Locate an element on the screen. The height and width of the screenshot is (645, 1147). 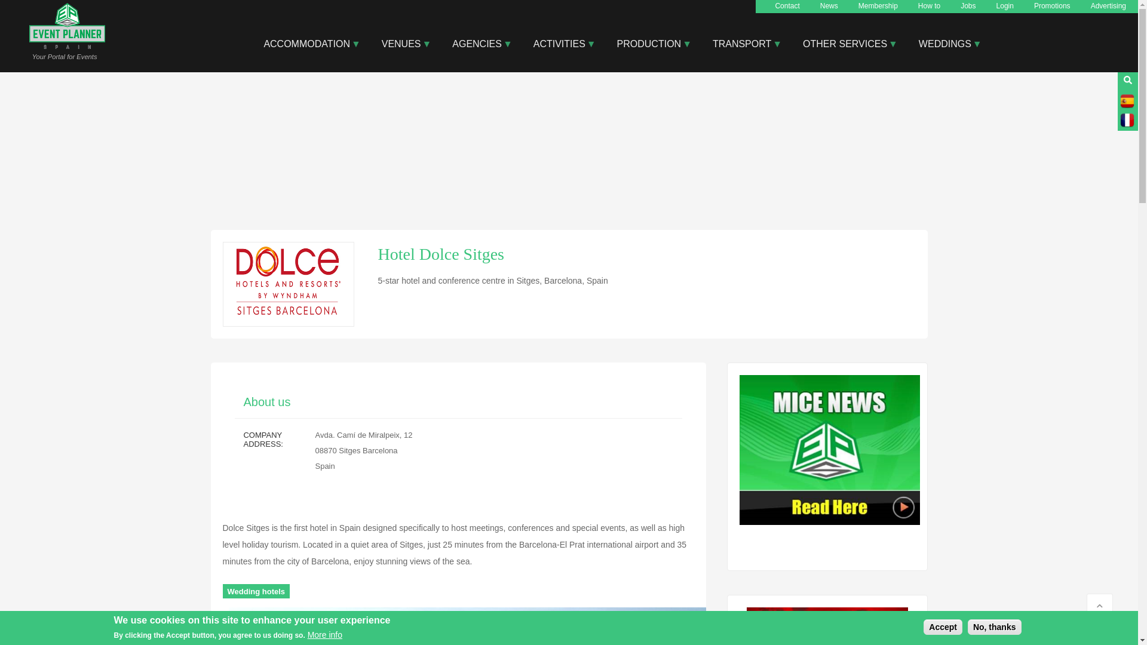
Advertising is located at coordinates (1108, 6).